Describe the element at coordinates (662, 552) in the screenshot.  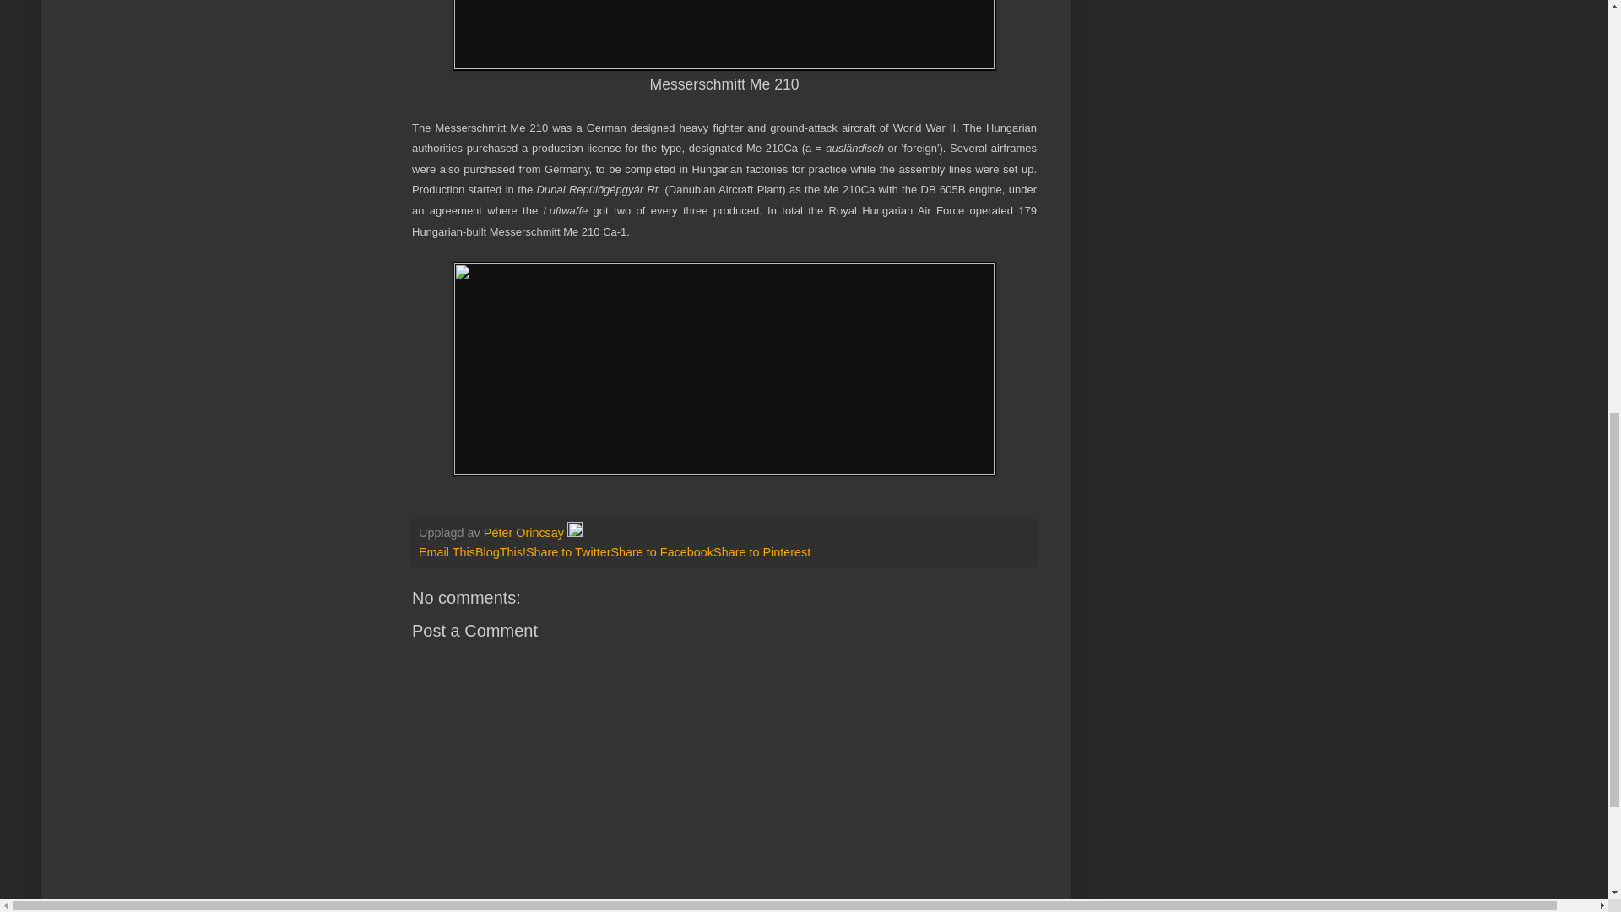
I see `Share to Facebook` at that location.